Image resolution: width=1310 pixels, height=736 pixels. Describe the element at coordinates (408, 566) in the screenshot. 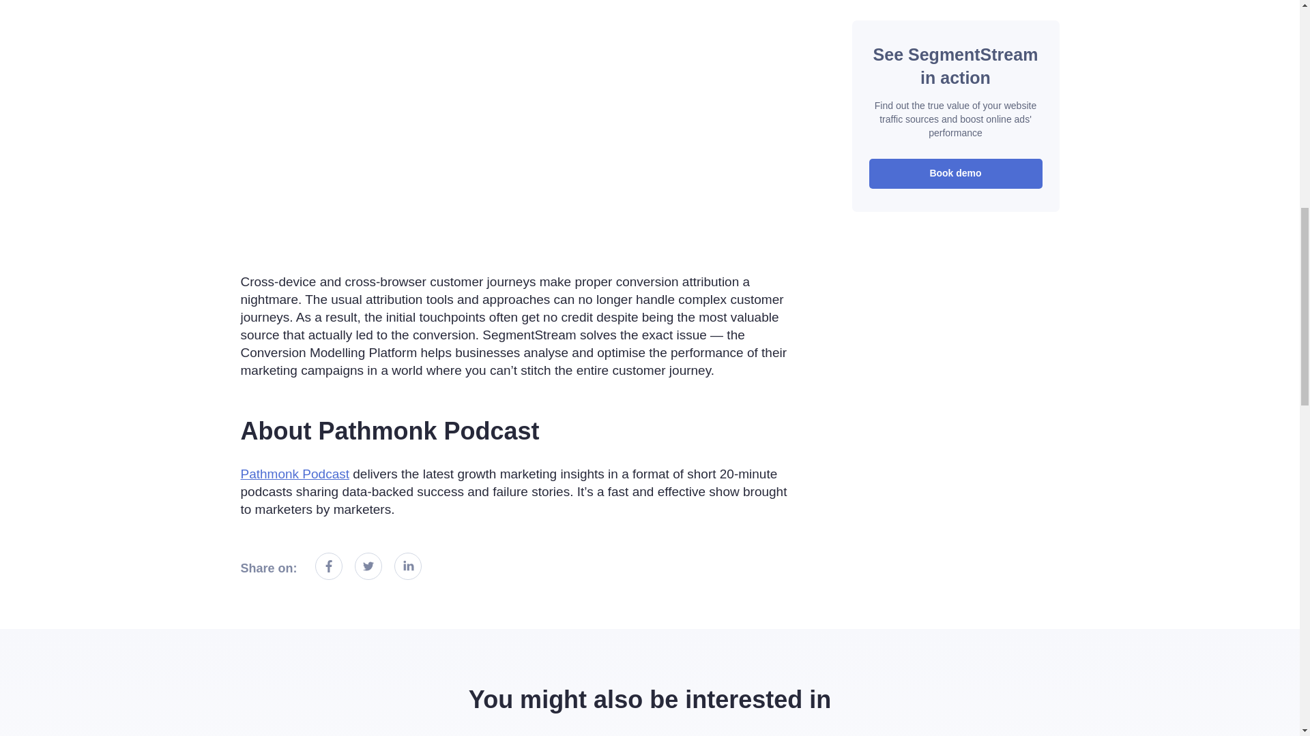

I see `Share on LinkedIn` at that location.